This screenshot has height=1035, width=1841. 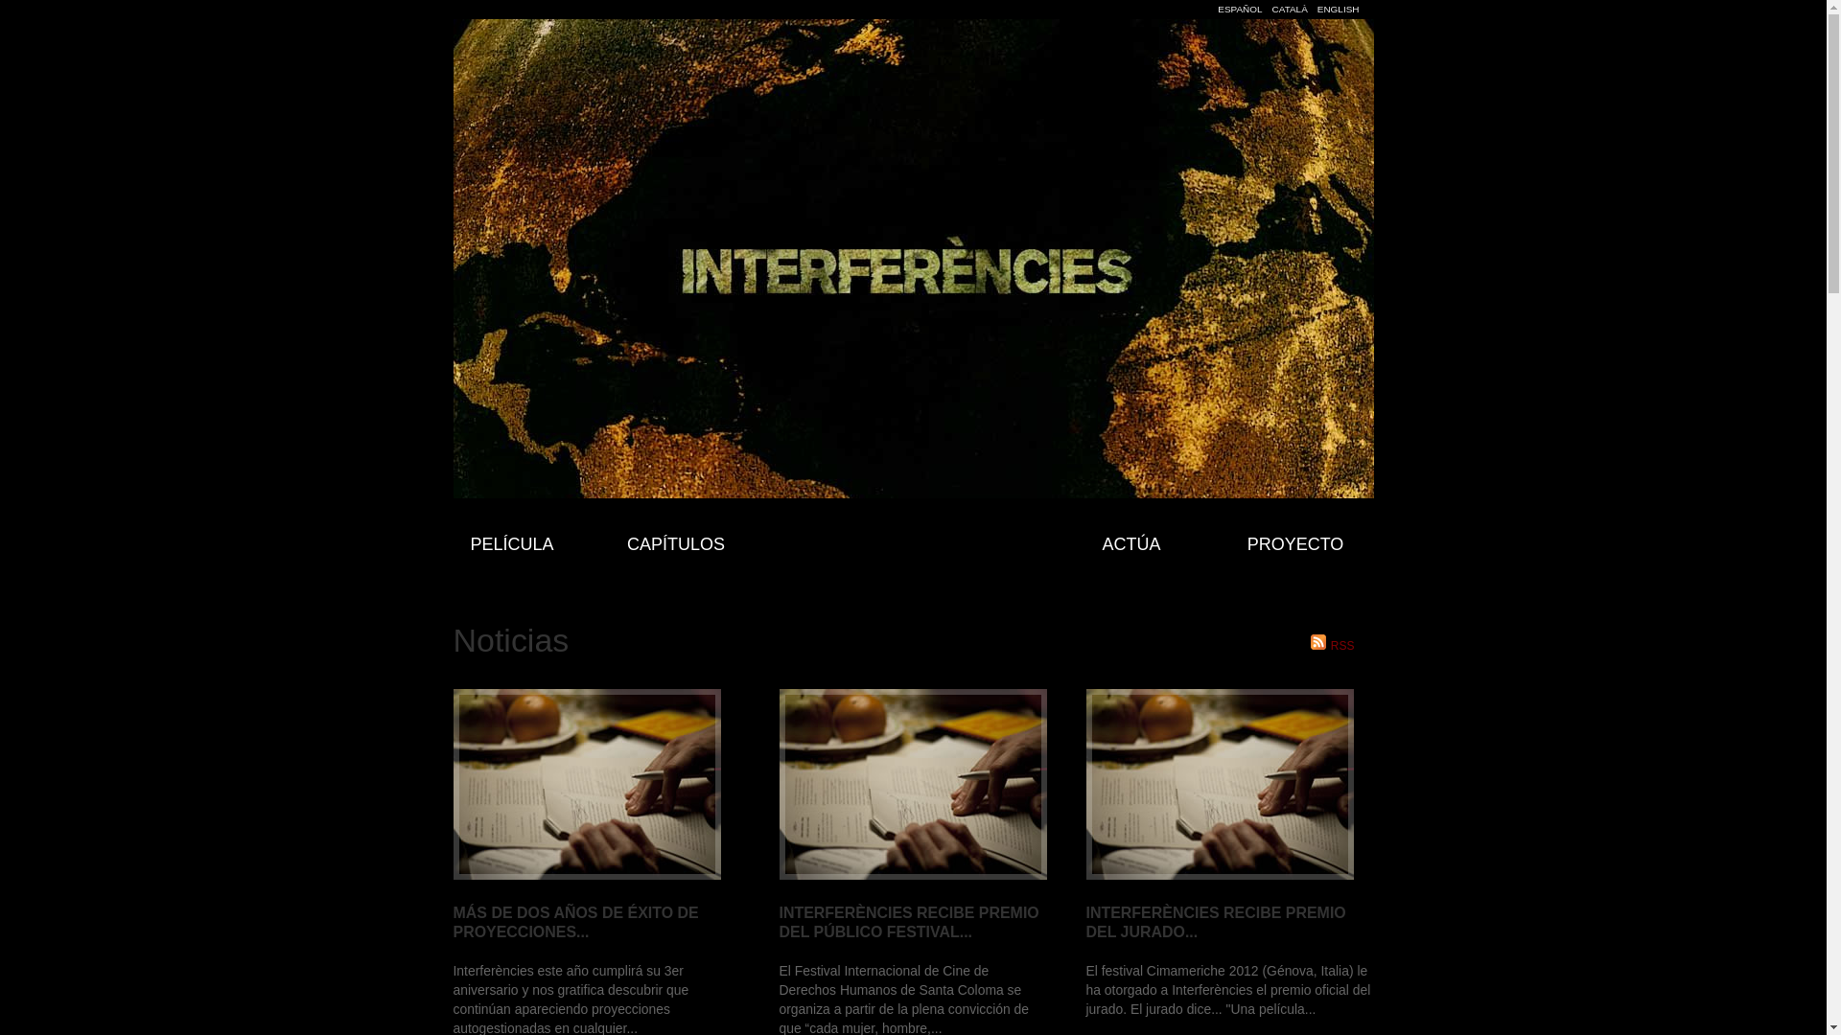 I want to click on INICIO, so click(x=913, y=540).